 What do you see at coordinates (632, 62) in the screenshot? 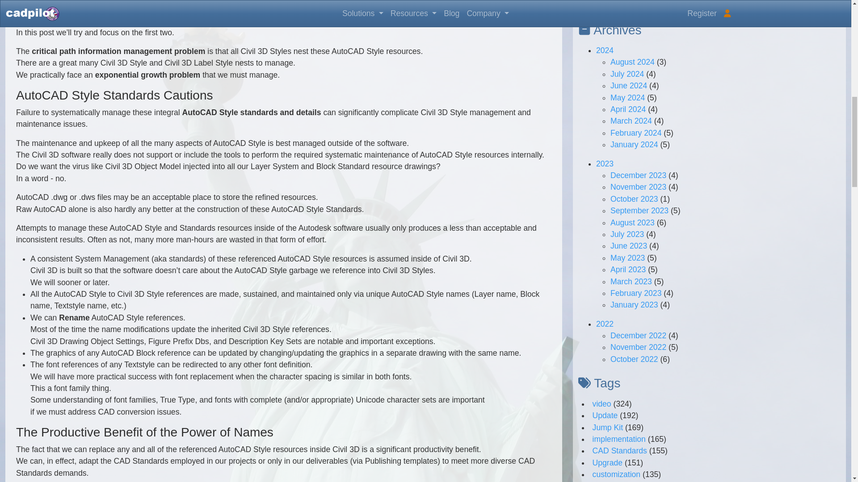
I see `August 2024` at bounding box center [632, 62].